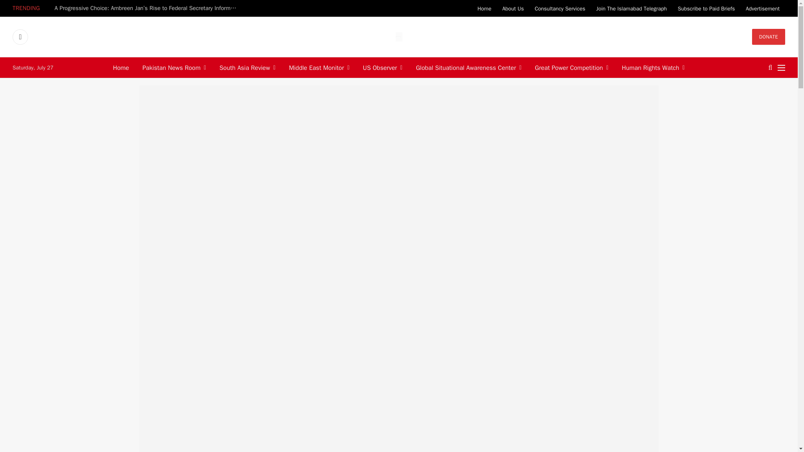  I want to click on Pakistan News Room, so click(174, 67).